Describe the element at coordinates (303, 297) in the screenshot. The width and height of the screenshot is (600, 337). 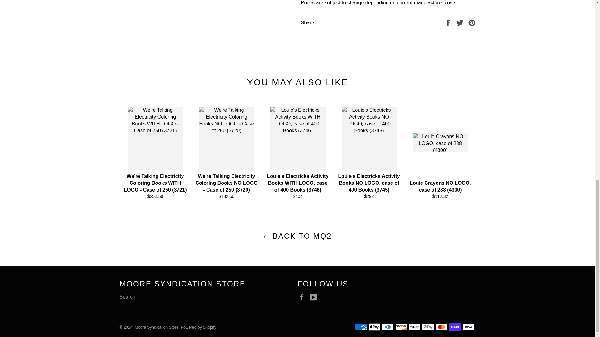
I see `Moore Syndication Store on Facebook` at that location.